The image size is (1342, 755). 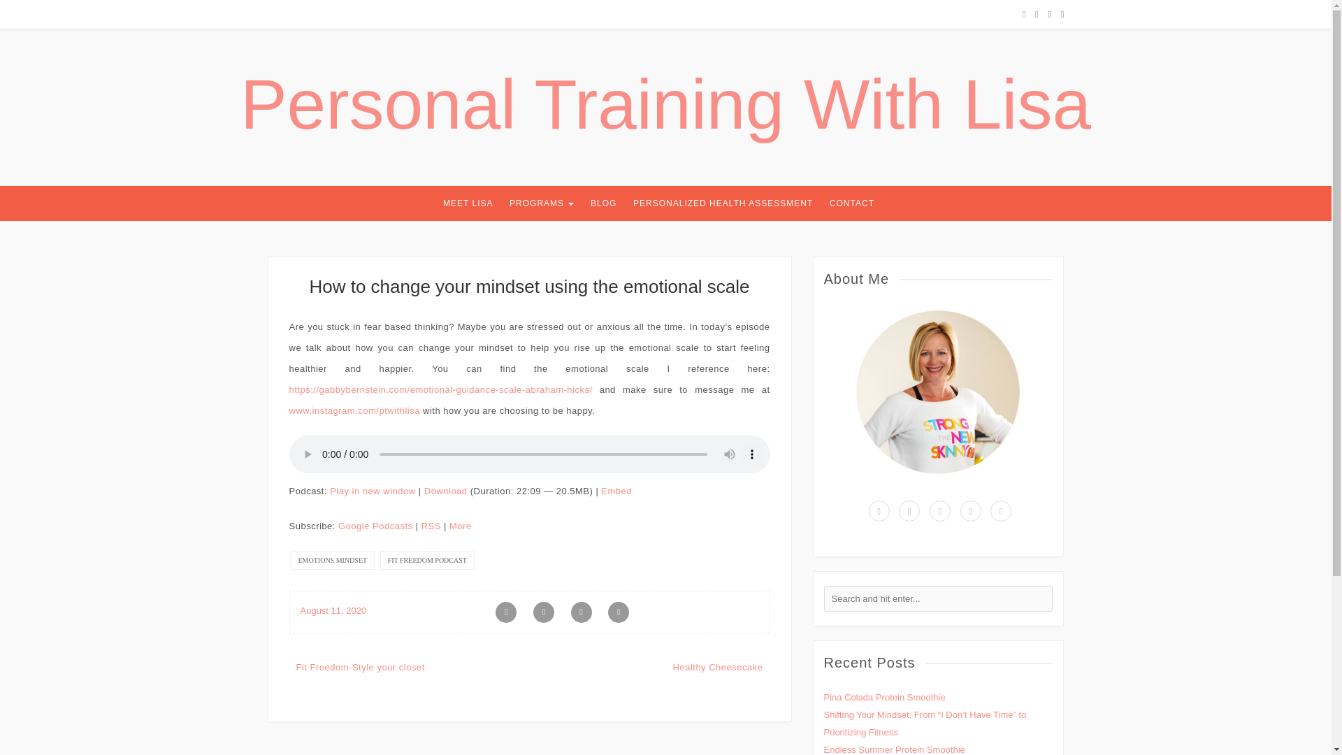 What do you see at coordinates (445, 491) in the screenshot?
I see `Download` at bounding box center [445, 491].